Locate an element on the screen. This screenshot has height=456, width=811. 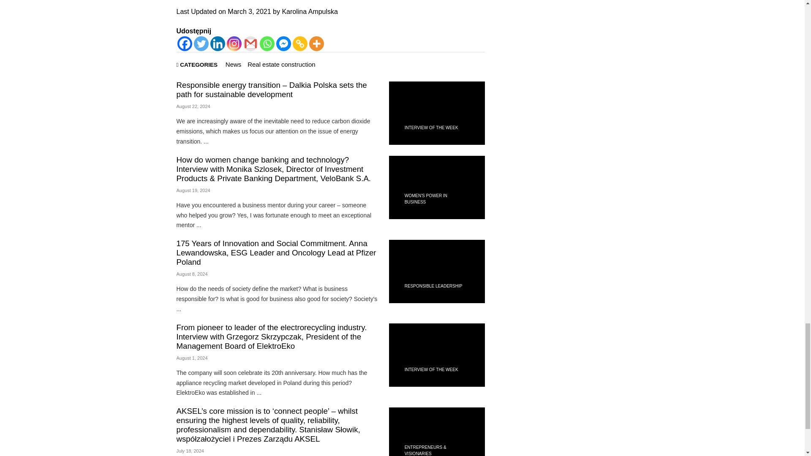
Instagram is located at coordinates (233, 43).